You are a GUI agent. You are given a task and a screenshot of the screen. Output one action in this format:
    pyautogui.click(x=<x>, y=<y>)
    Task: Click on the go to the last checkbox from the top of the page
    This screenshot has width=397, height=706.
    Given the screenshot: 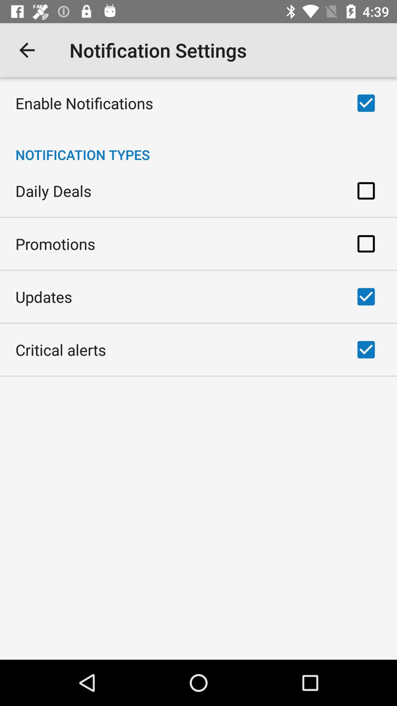 What is the action you would take?
    pyautogui.click(x=366, y=349)
    